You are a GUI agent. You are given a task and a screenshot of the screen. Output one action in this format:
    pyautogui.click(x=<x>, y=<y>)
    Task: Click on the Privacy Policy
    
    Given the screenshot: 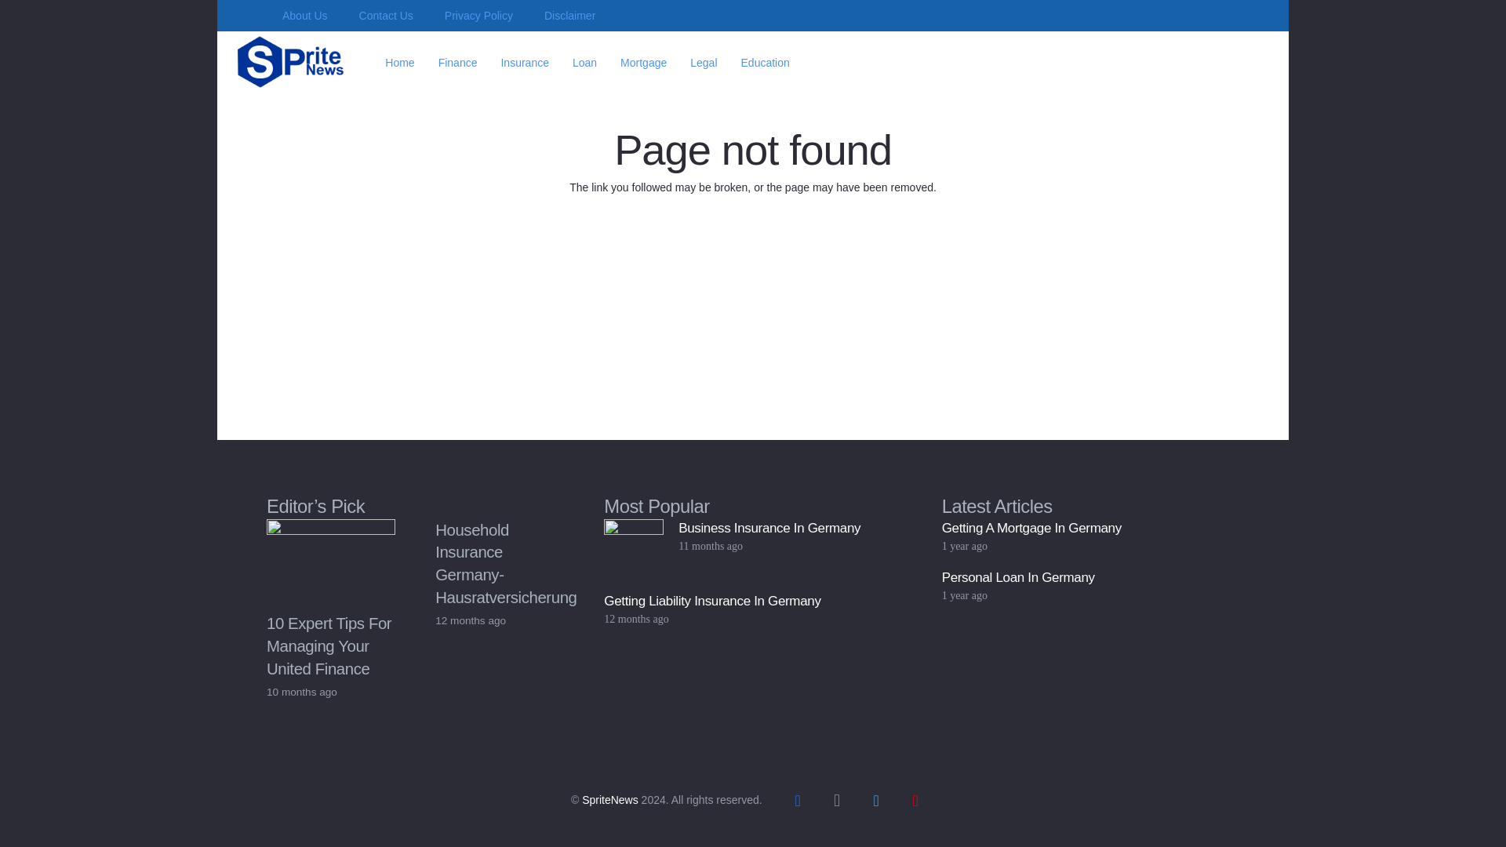 What is the action you would take?
    pyautogui.click(x=478, y=16)
    